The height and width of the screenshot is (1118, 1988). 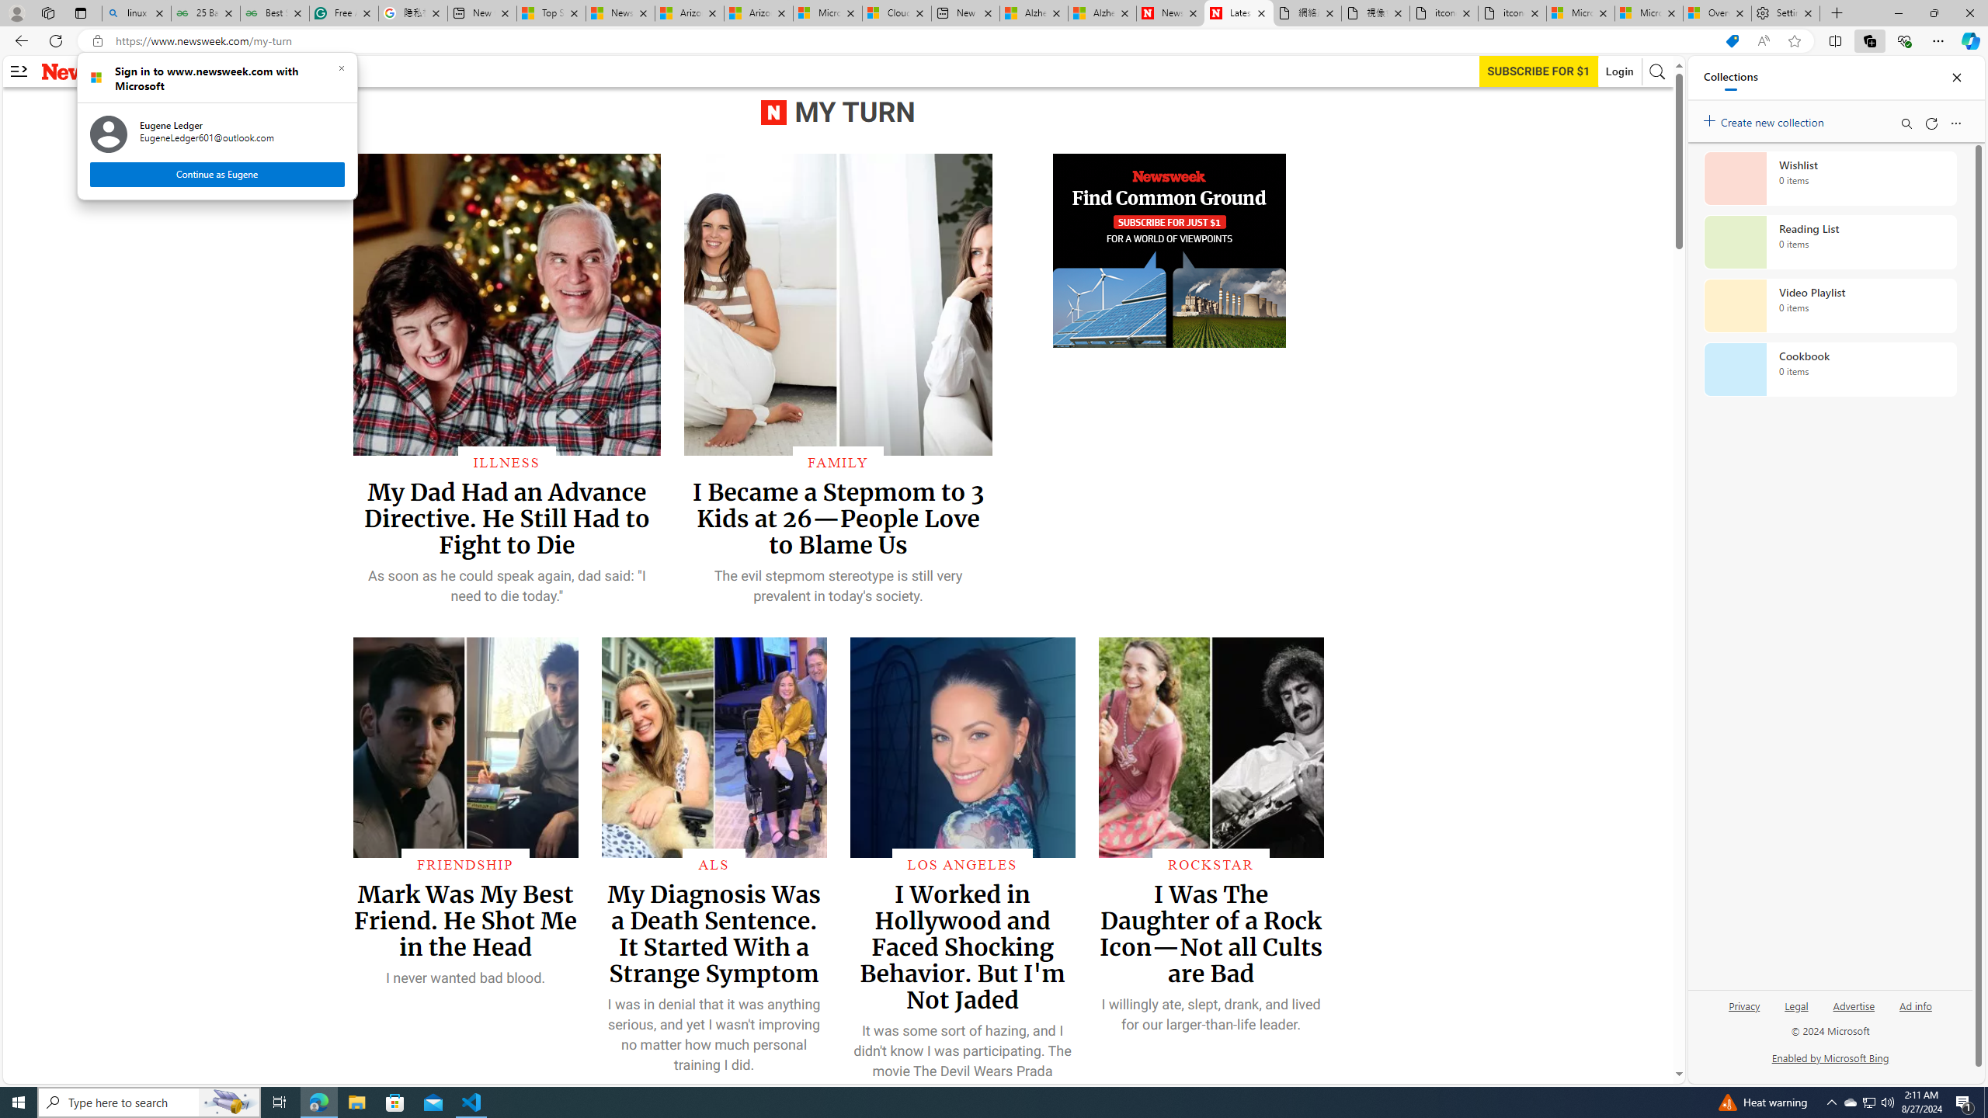 What do you see at coordinates (1830, 370) in the screenshot?
I see `Cookbook collection, 0 items` at bounding box center [1830, 370].